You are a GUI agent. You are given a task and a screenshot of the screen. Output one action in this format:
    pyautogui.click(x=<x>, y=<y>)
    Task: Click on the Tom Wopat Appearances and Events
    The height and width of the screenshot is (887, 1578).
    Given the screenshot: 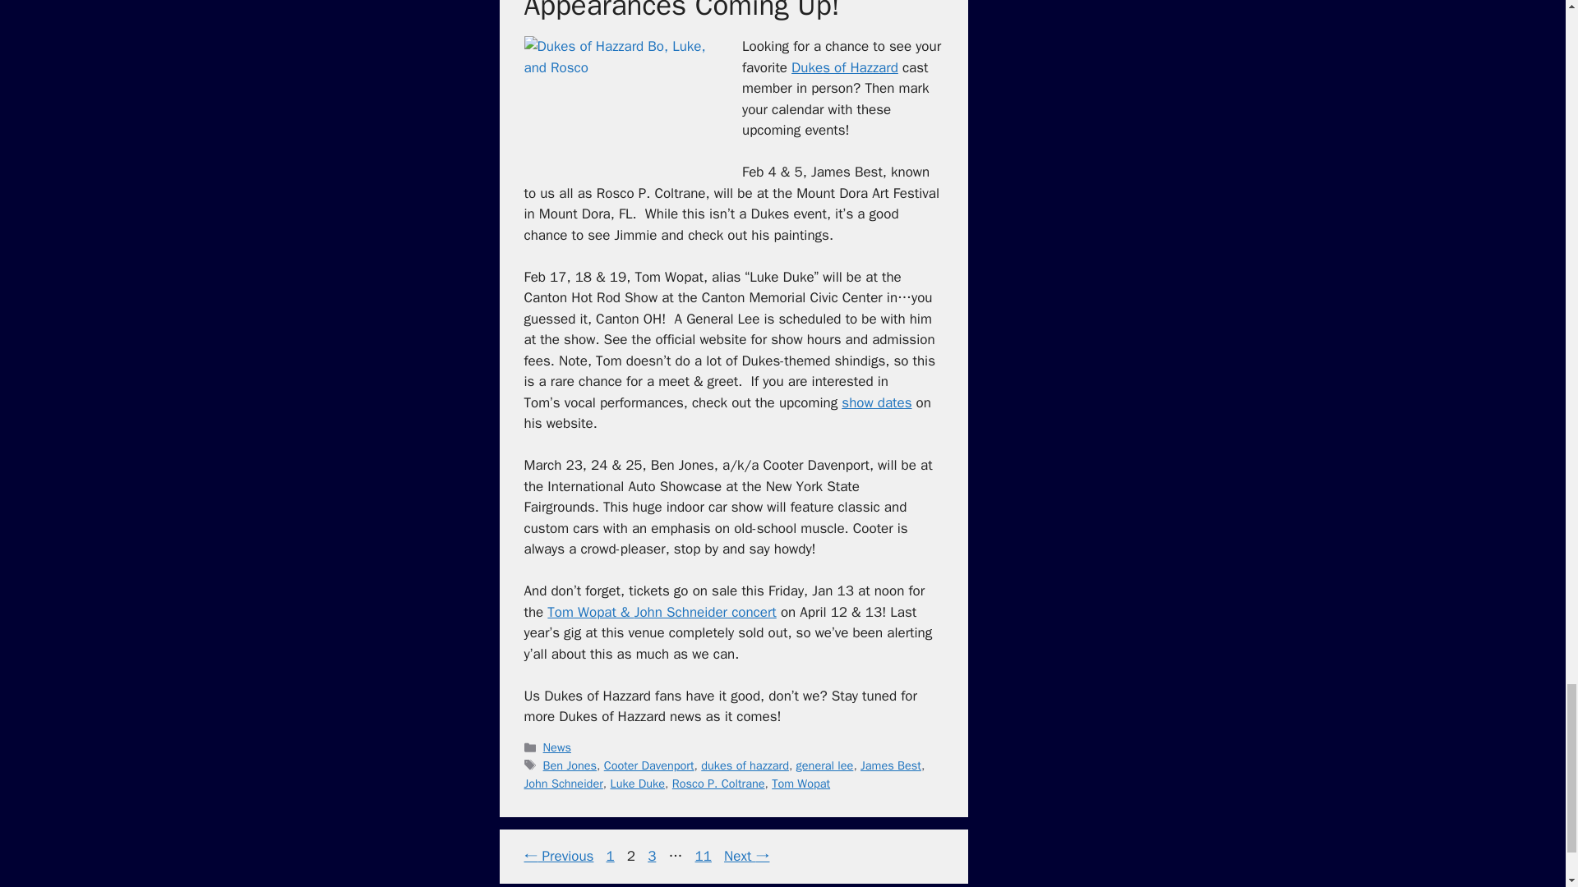 What is the action you would take?
    pyautogui.click(x=876, y=402)
    